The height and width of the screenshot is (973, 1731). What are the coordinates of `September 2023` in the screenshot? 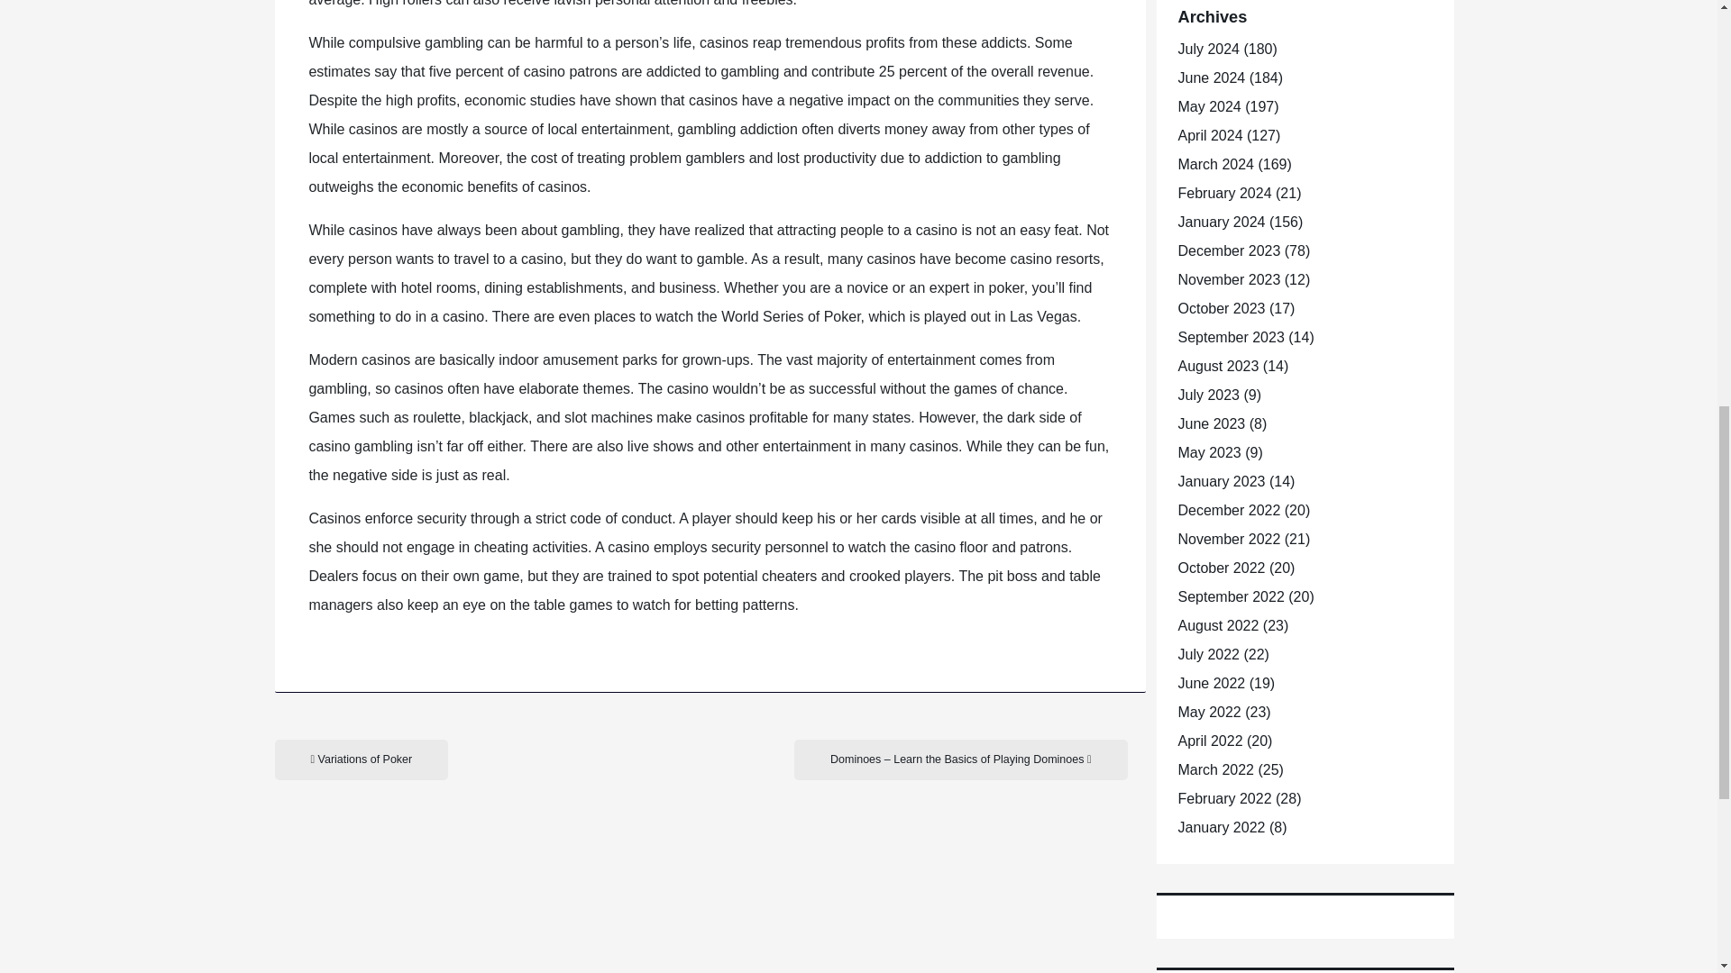 It's located at (1230, 337).